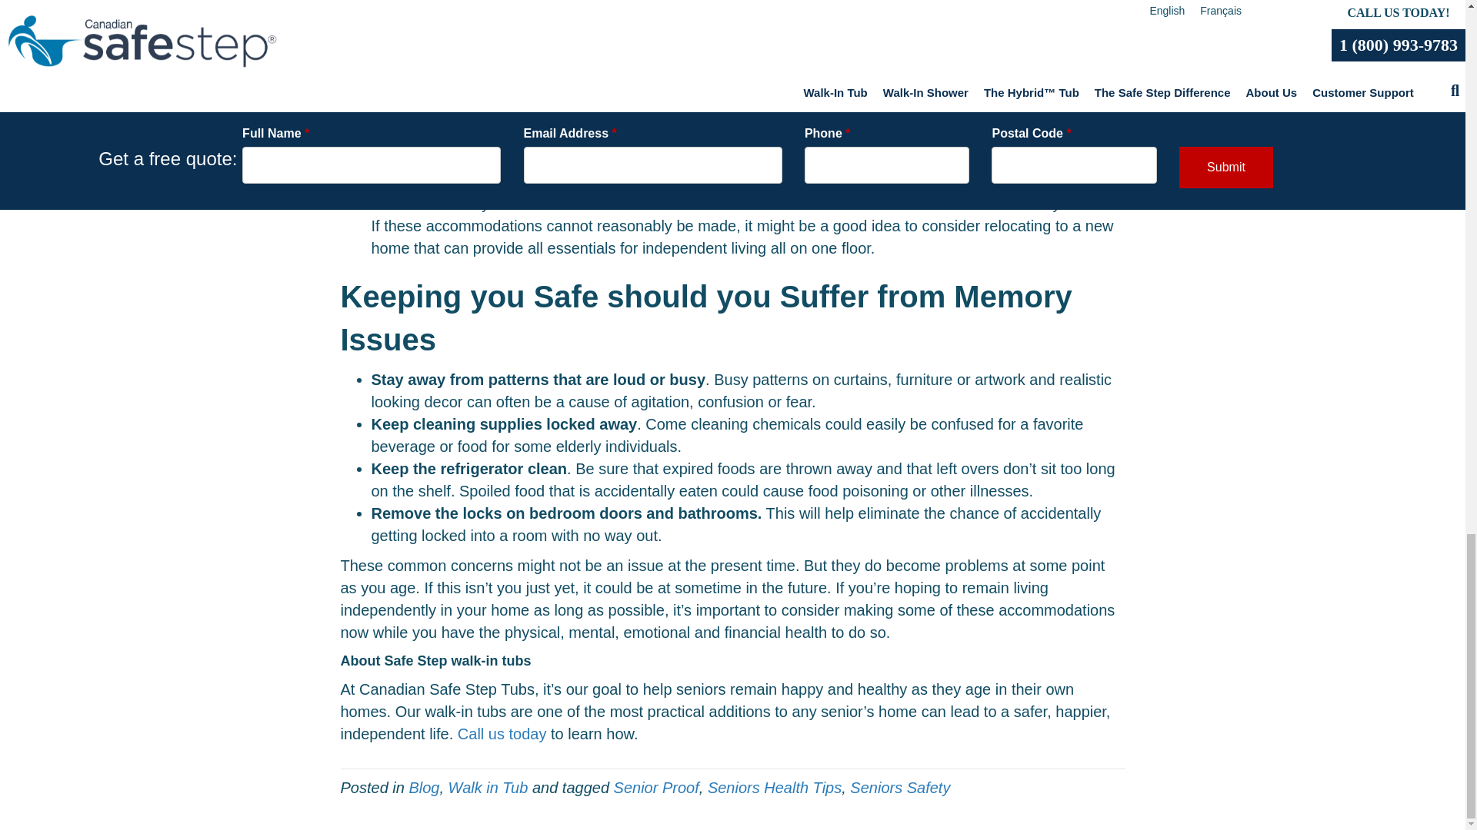 The height and width of the screenshot is (830, 1477). I want to click on Seniors Health Tips, so click(774, 787).